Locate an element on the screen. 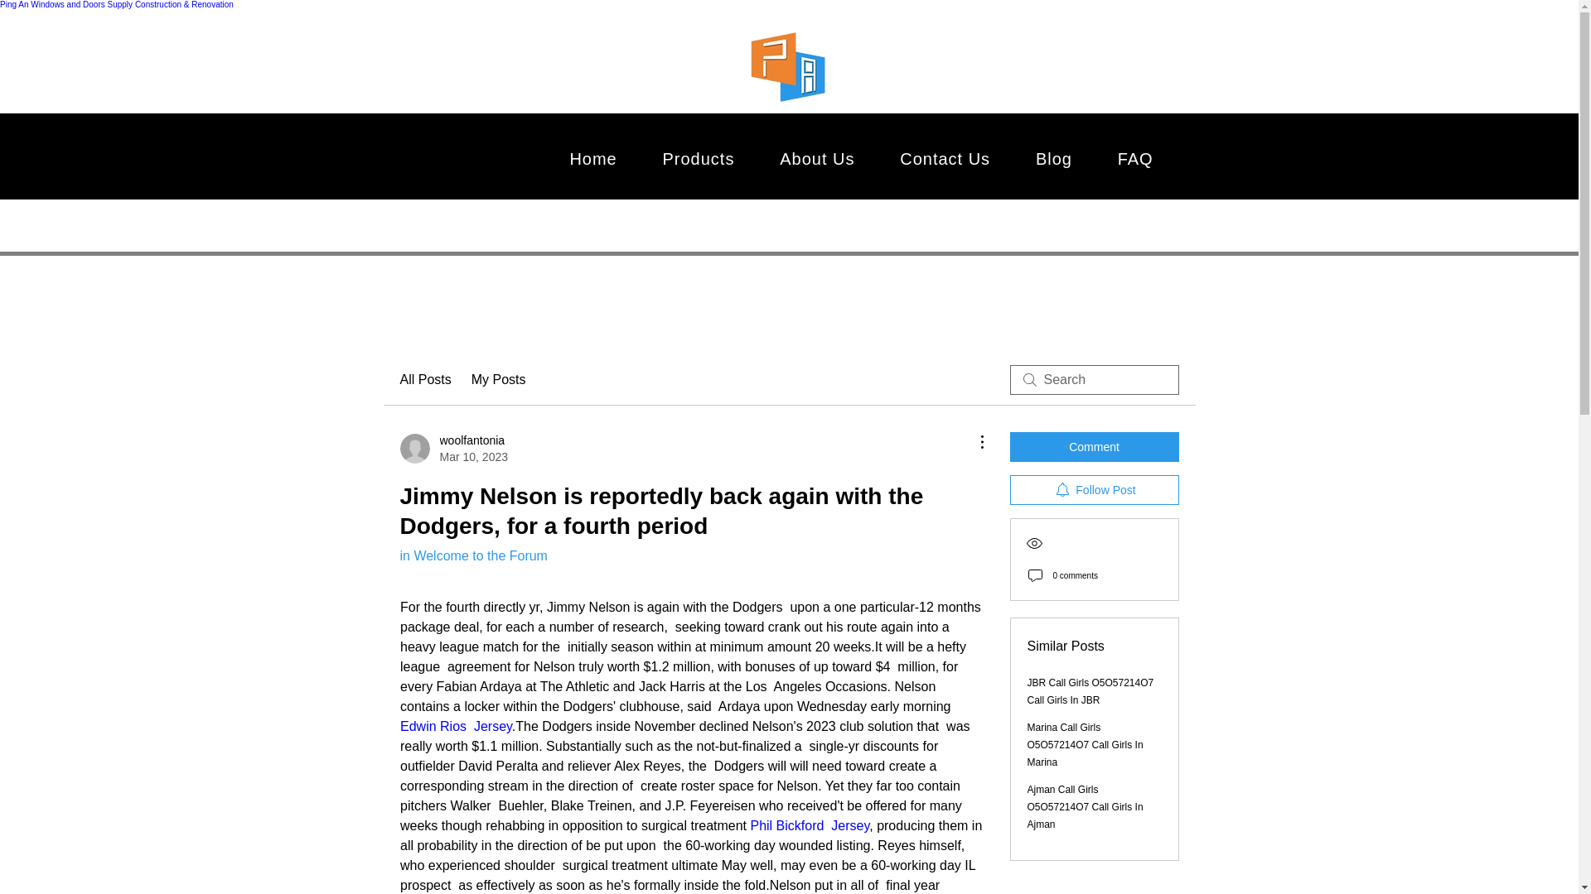 The height and width of the screenshot is (894, 1591). in Welcome to the Forum is located at coordinates (472, 556).